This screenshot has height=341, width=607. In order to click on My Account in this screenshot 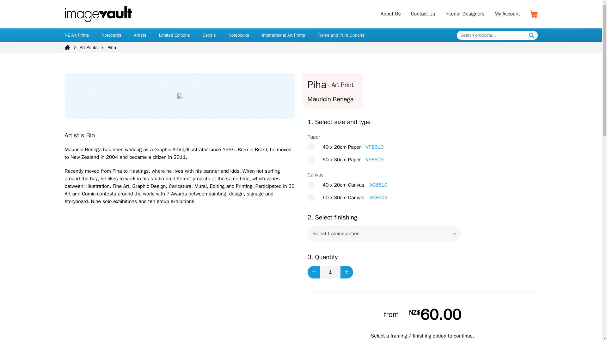, I will do `click(507, 14)`.